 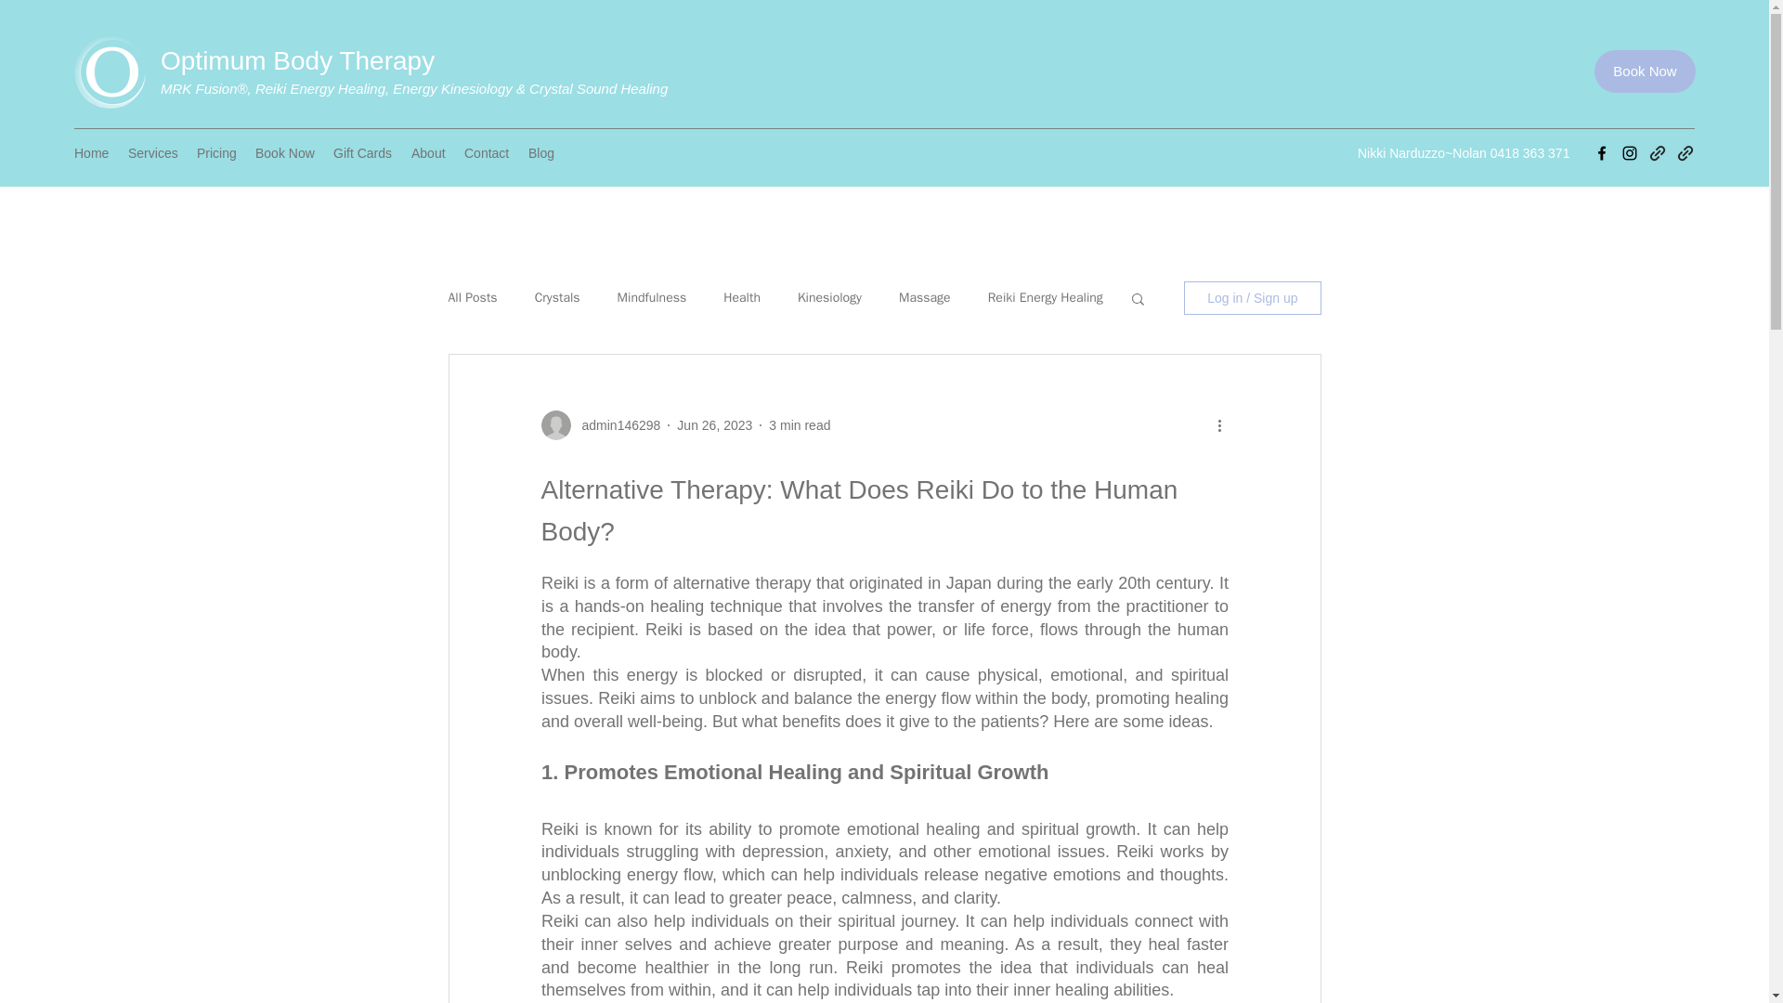 What do you see at coordinates (472, 298) in the screenshot?
I see `All Posts` at bounding box center [472, 298].